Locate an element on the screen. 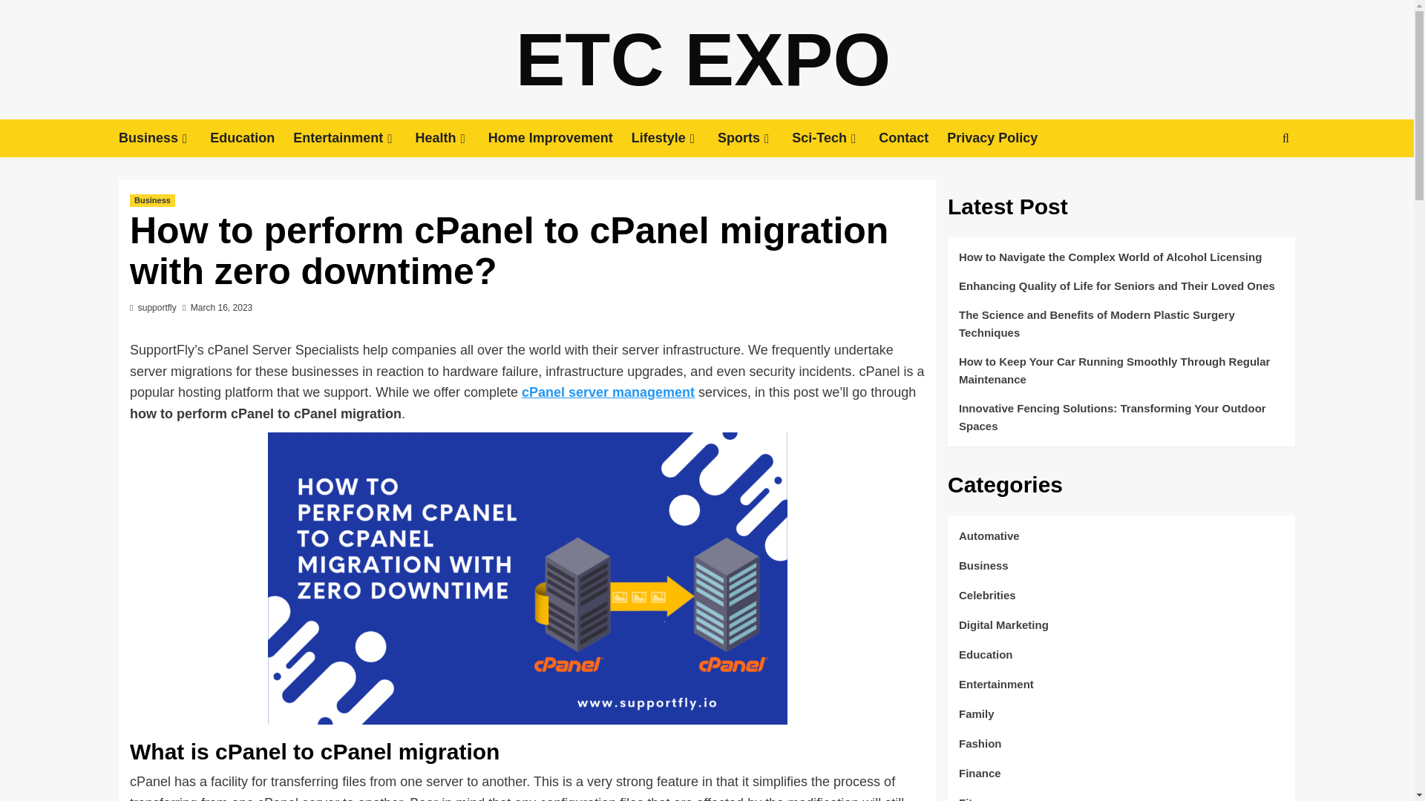 Image resolution: width=1425 pixels, height=801 pixels. Lifestyle is located at coordinates (674, 138).